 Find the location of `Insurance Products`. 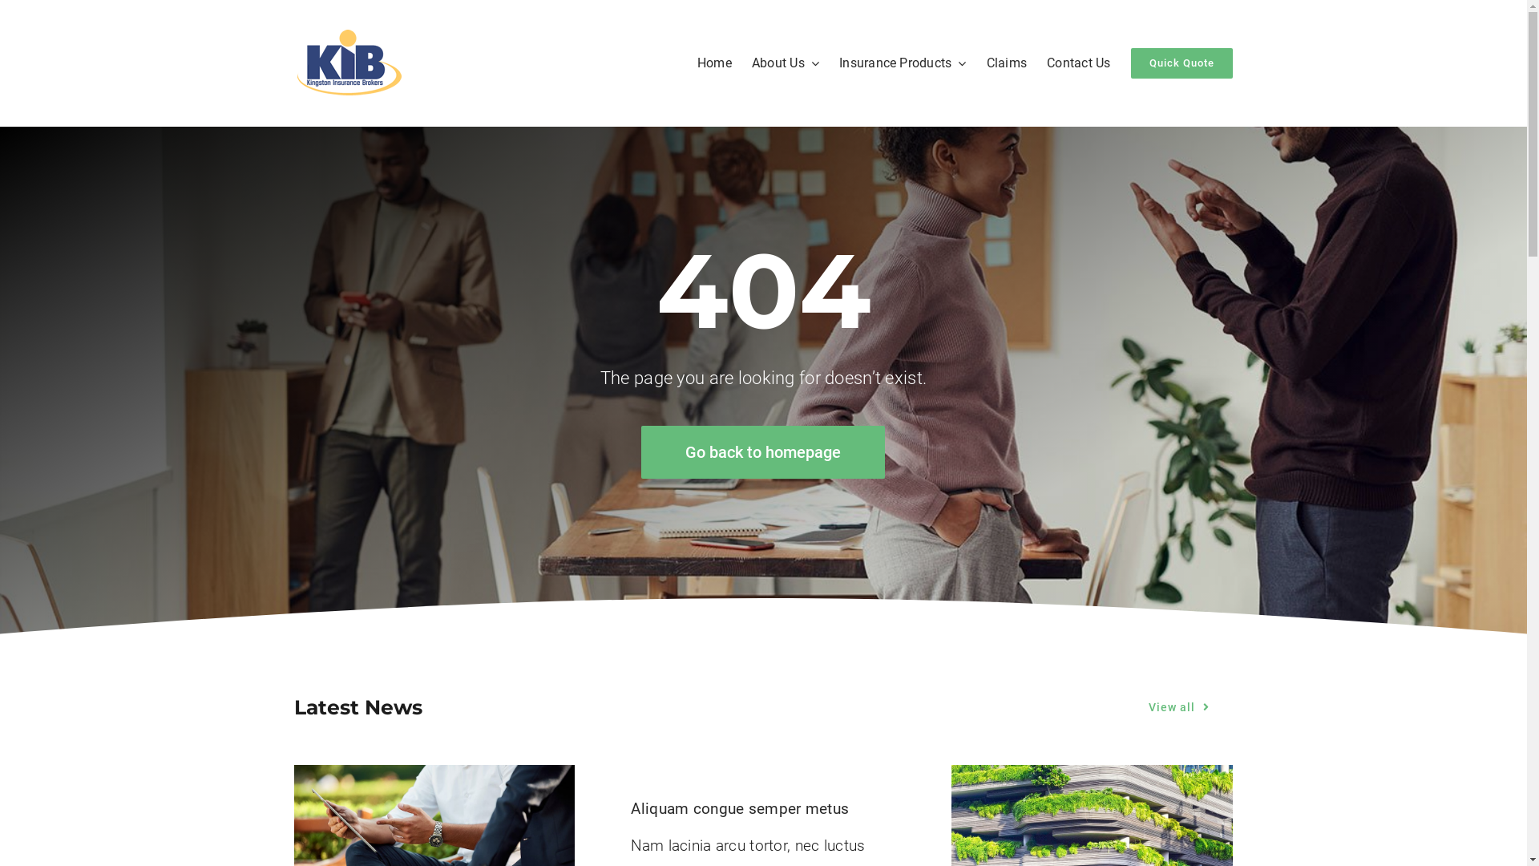

Insurance Products is located at coordinates (903, 63).